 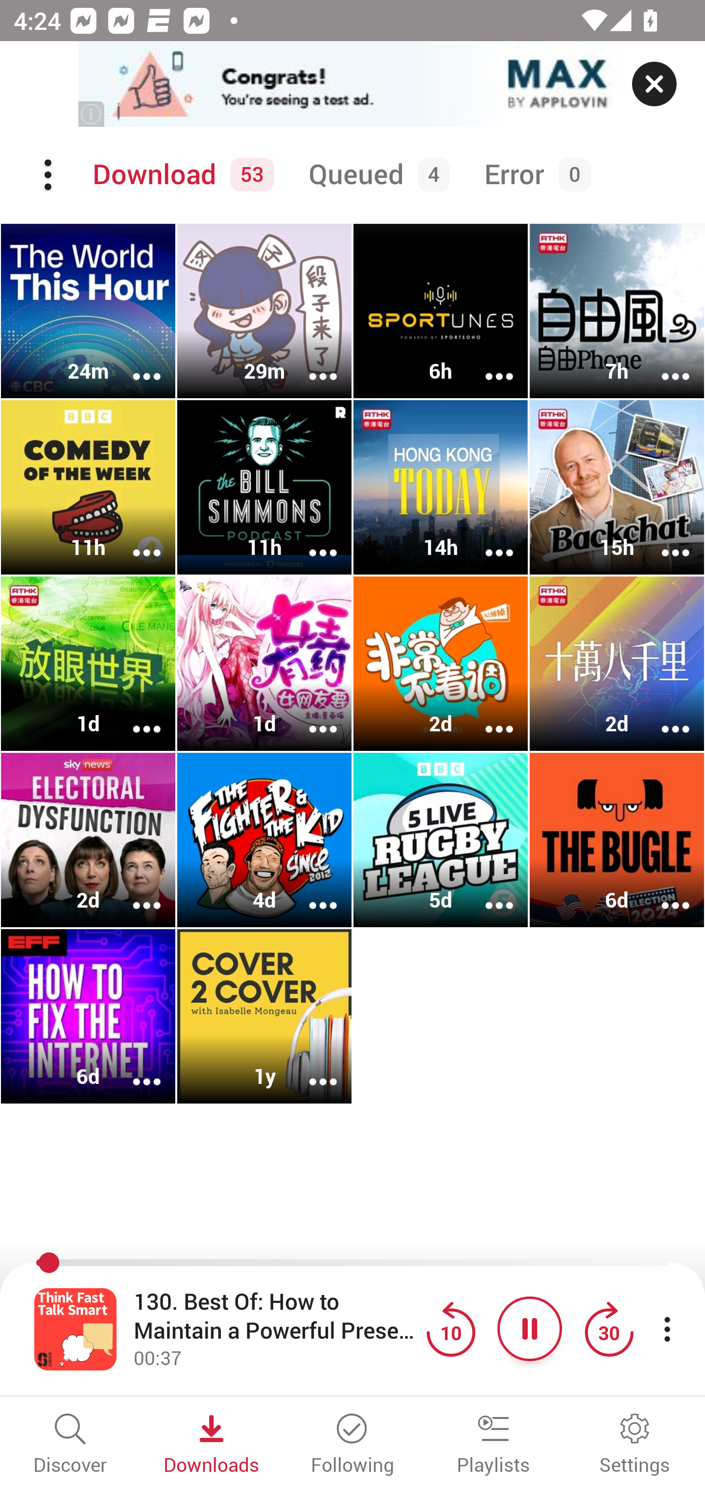 I want to click on 放眼世界 1d More options More options, so click(x=88, y=664).